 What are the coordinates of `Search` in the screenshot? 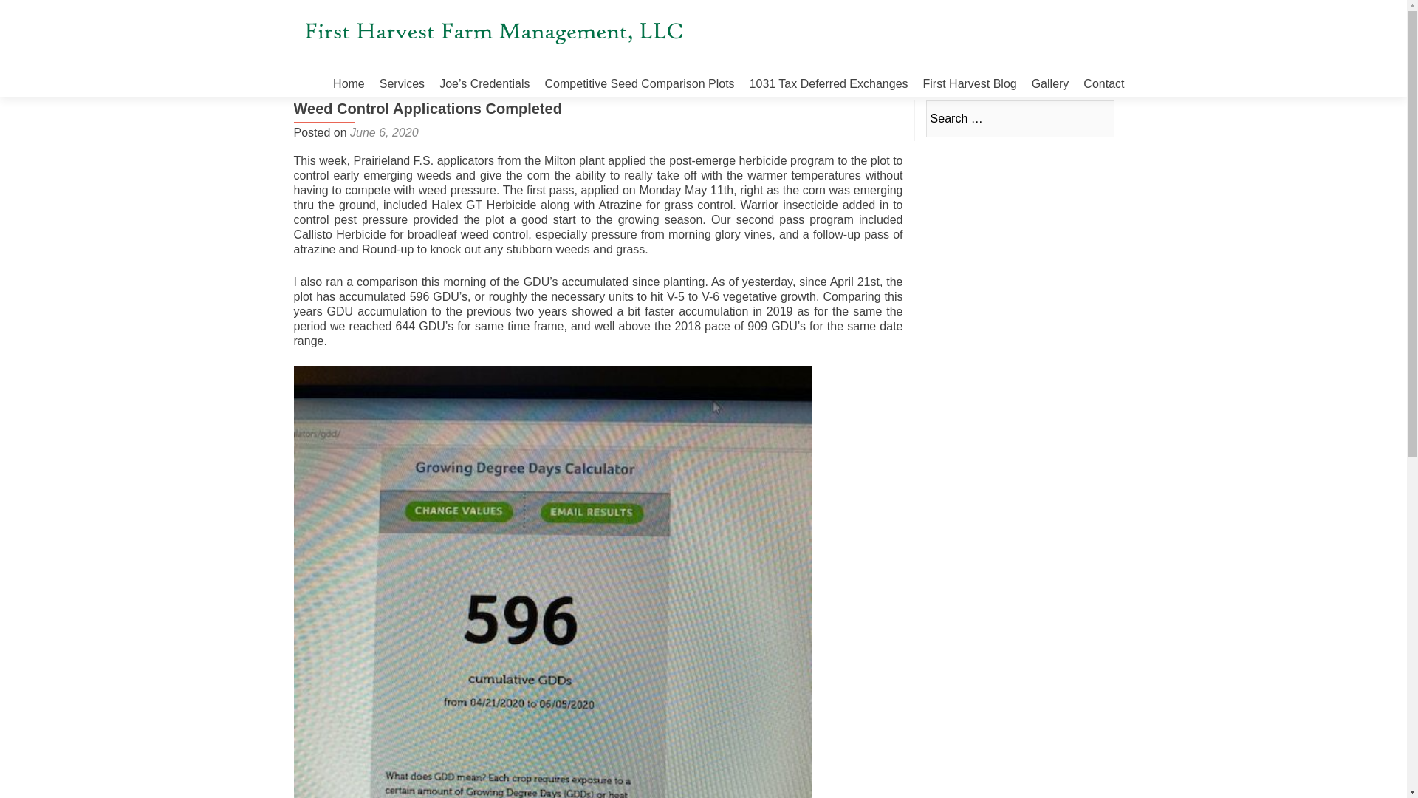 It's located at (1096, 117).